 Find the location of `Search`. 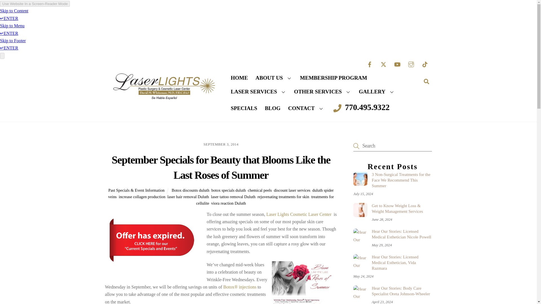

Search is located at coordinates (392, 146).